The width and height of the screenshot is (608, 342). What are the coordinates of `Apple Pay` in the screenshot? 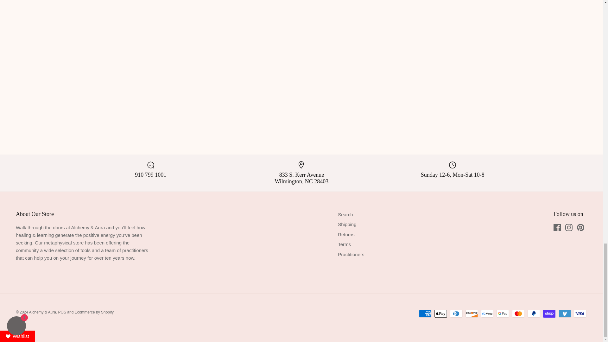 It's located at (441, 313).